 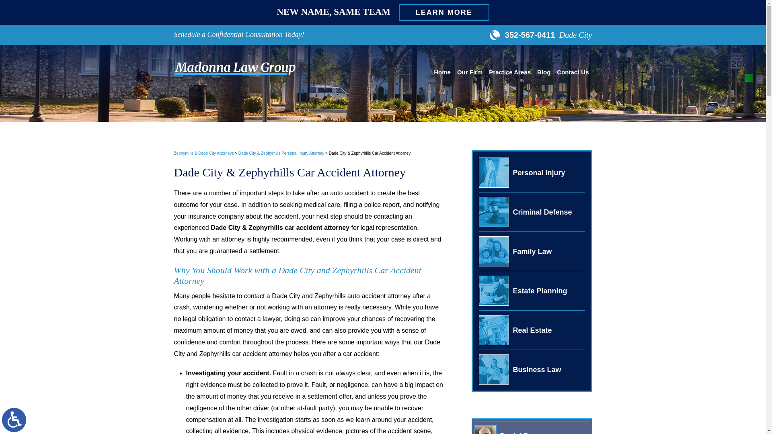 What do you see at coordinates (444, 12) in the screenshot?
I see `LEARN MORE` at bounding box center [444, 12].